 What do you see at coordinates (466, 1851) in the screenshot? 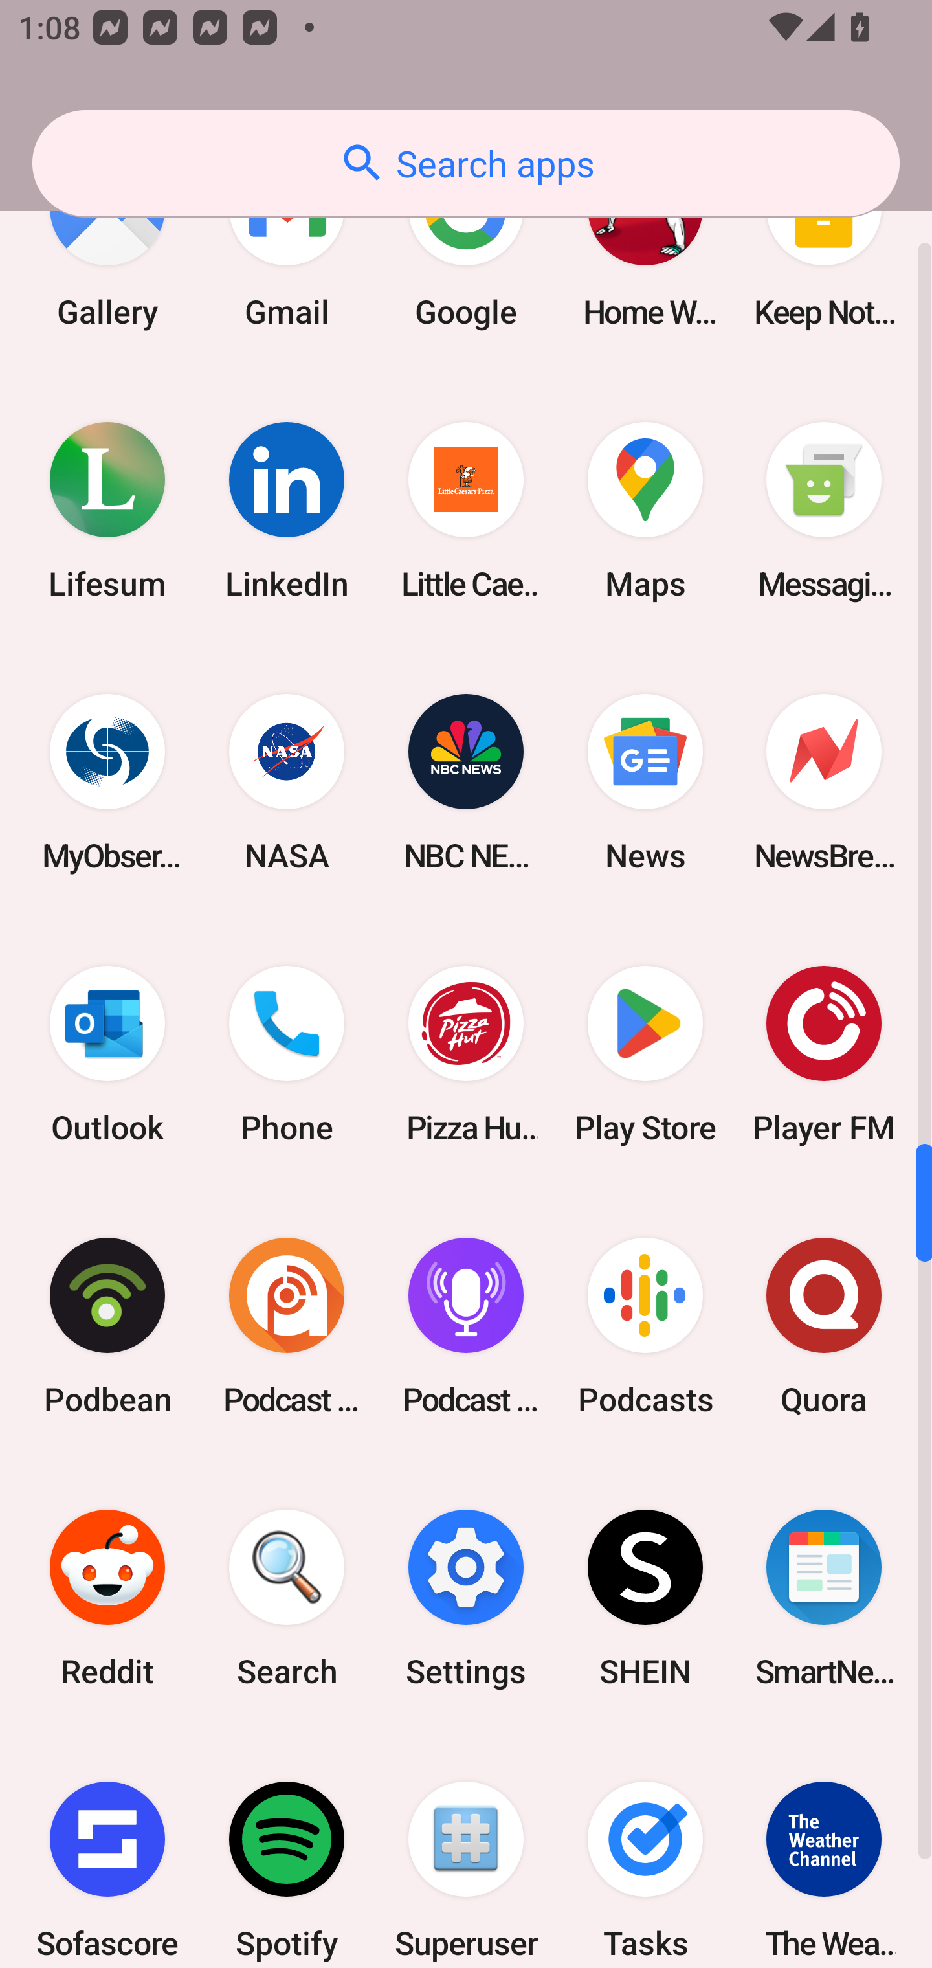
I see `Superuser` at bounding box center [466, 1851].